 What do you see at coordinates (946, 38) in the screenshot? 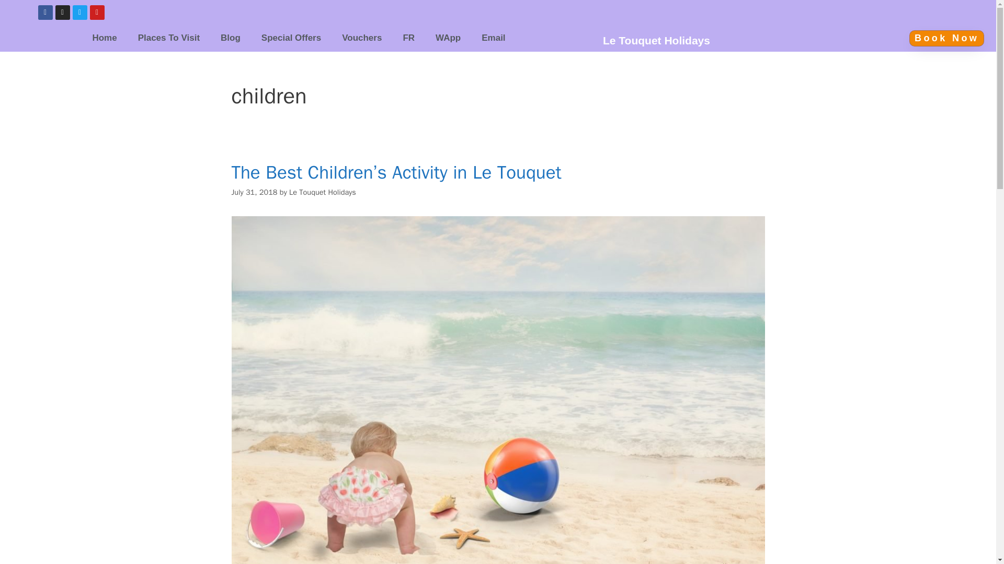
I see `Book Now` at bounding box center [946, 38].